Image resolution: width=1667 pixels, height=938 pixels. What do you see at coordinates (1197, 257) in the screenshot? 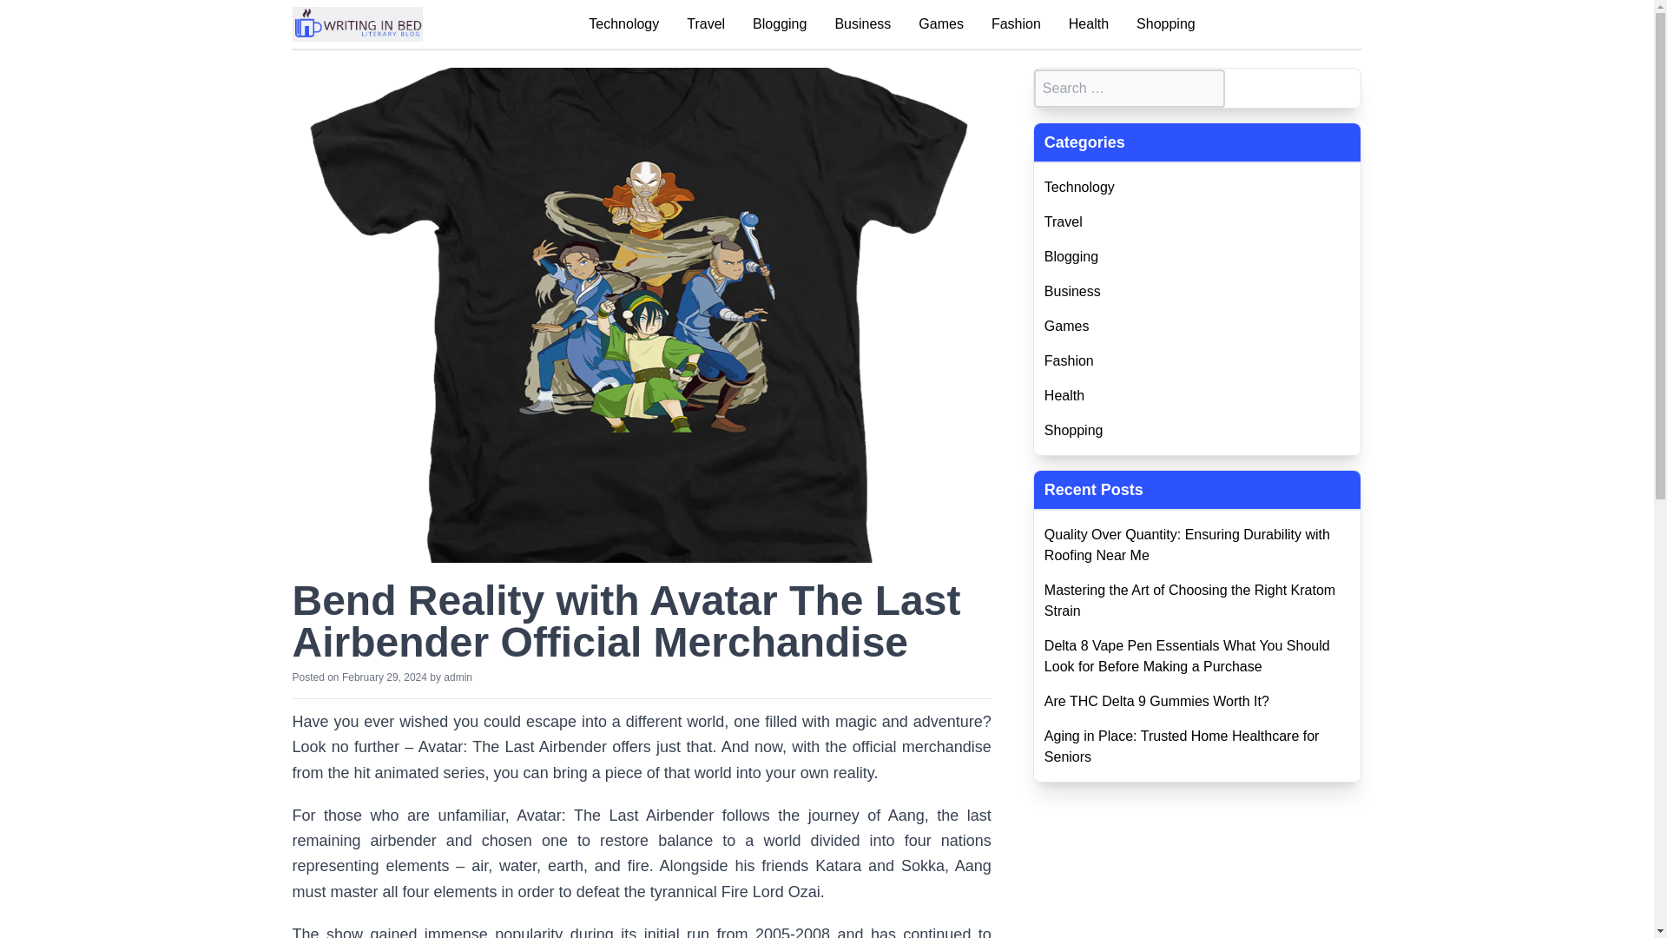
I see `Blogging` at bounding box center [1197, 257].